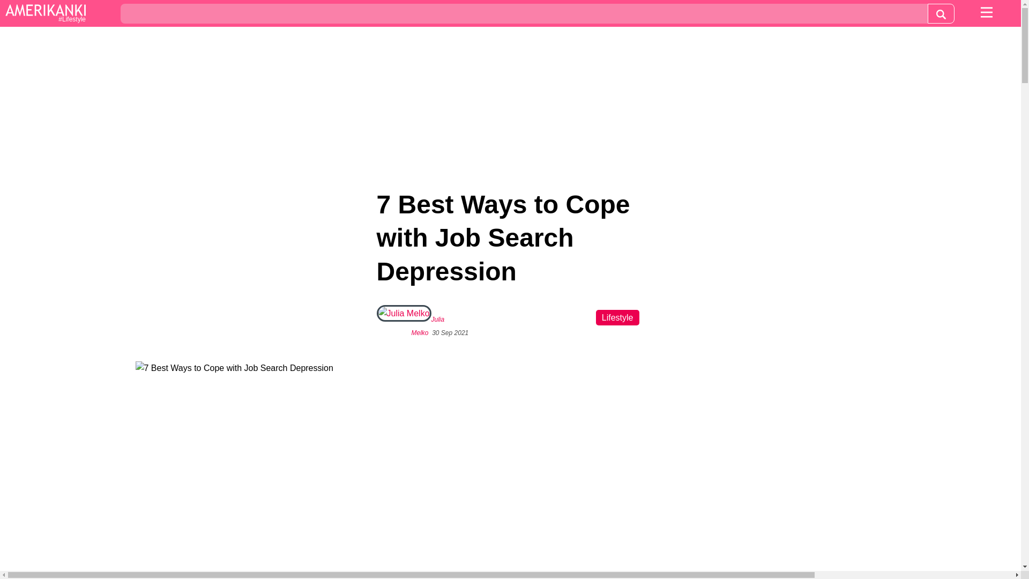 Image resolution: width=1029 pixels, height=579 pixels. Describe the element at coordinates (617, 317) in the screenshot. I see `Lifestyle` at that location.